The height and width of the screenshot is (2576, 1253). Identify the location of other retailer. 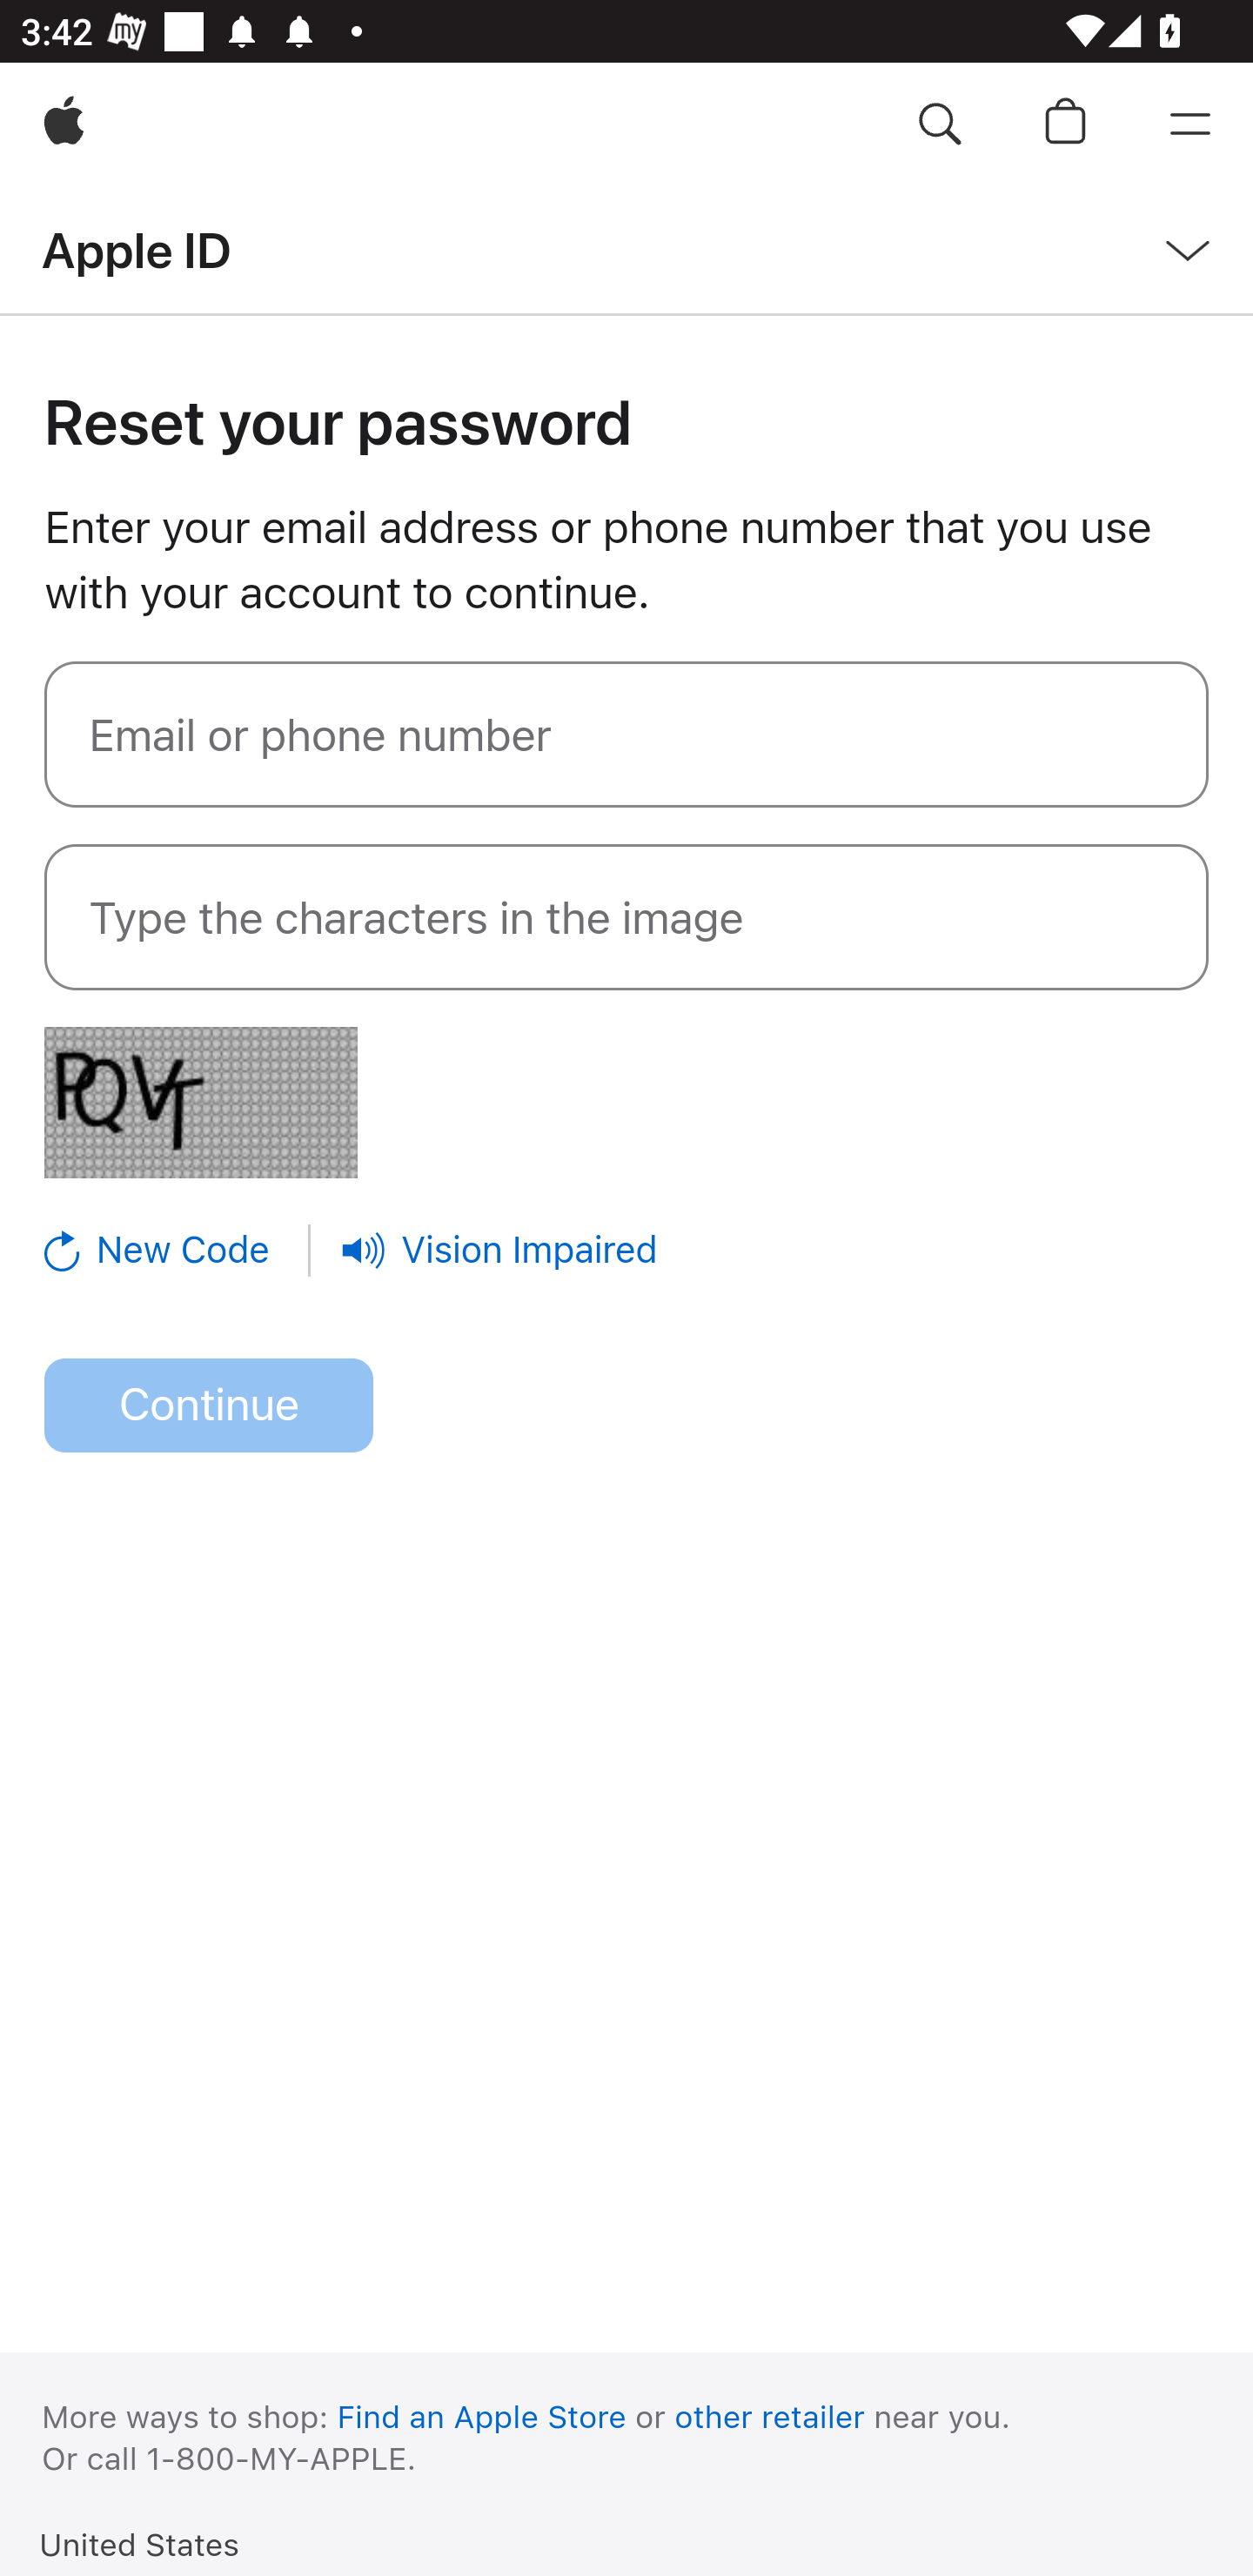
(770, 2416).